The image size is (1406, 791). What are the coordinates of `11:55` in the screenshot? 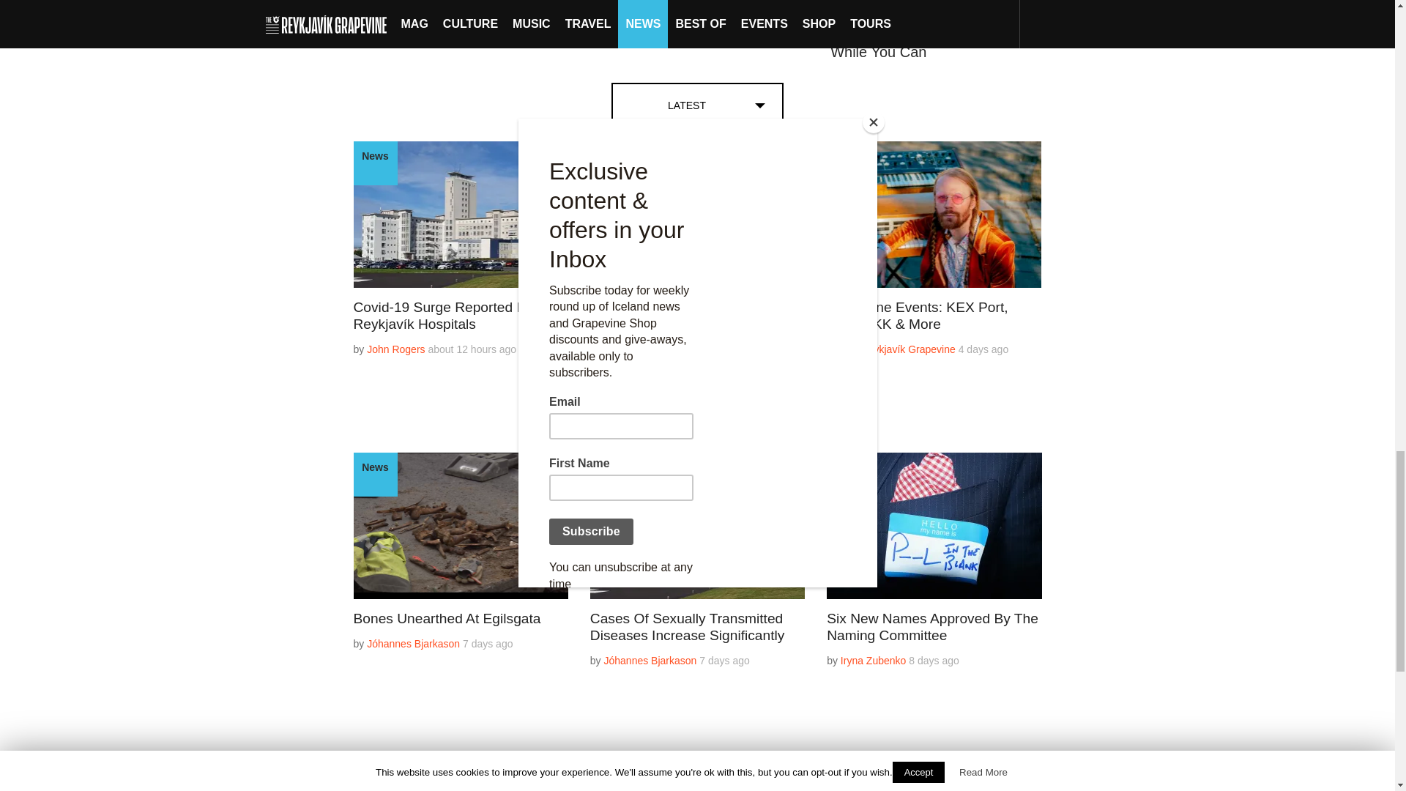 It's located at (694, 366).